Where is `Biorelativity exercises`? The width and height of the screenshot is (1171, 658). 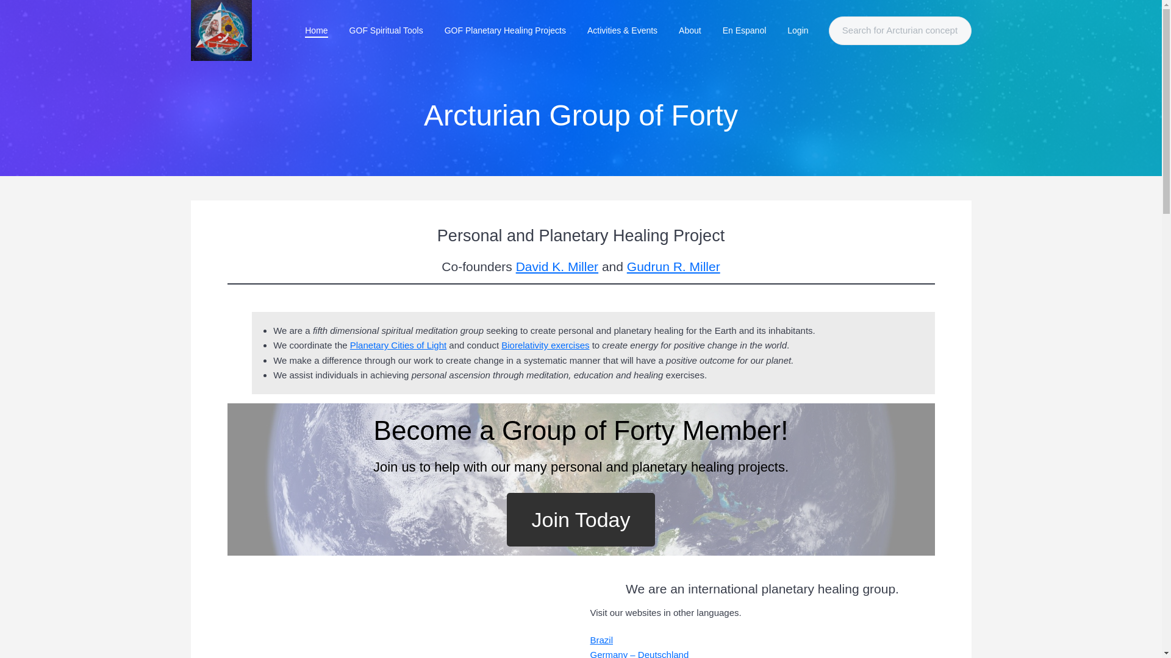
Biorelativity exercises is located at coordinates (545, 345).